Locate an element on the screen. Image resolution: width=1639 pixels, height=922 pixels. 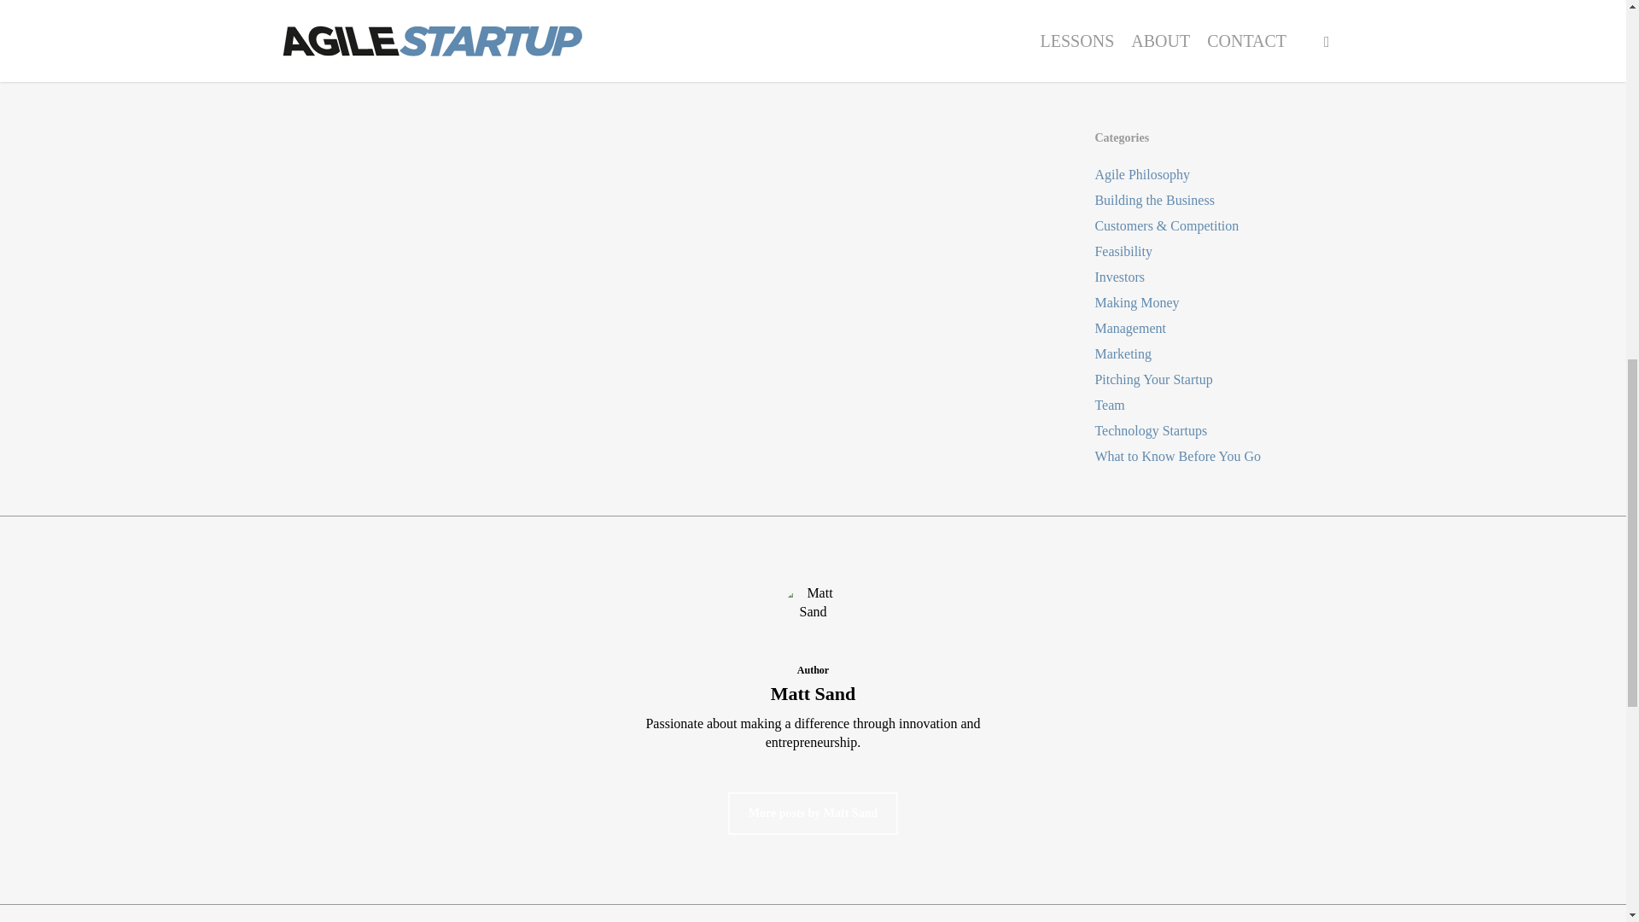
Investors is located at coordinates (1219, 277).